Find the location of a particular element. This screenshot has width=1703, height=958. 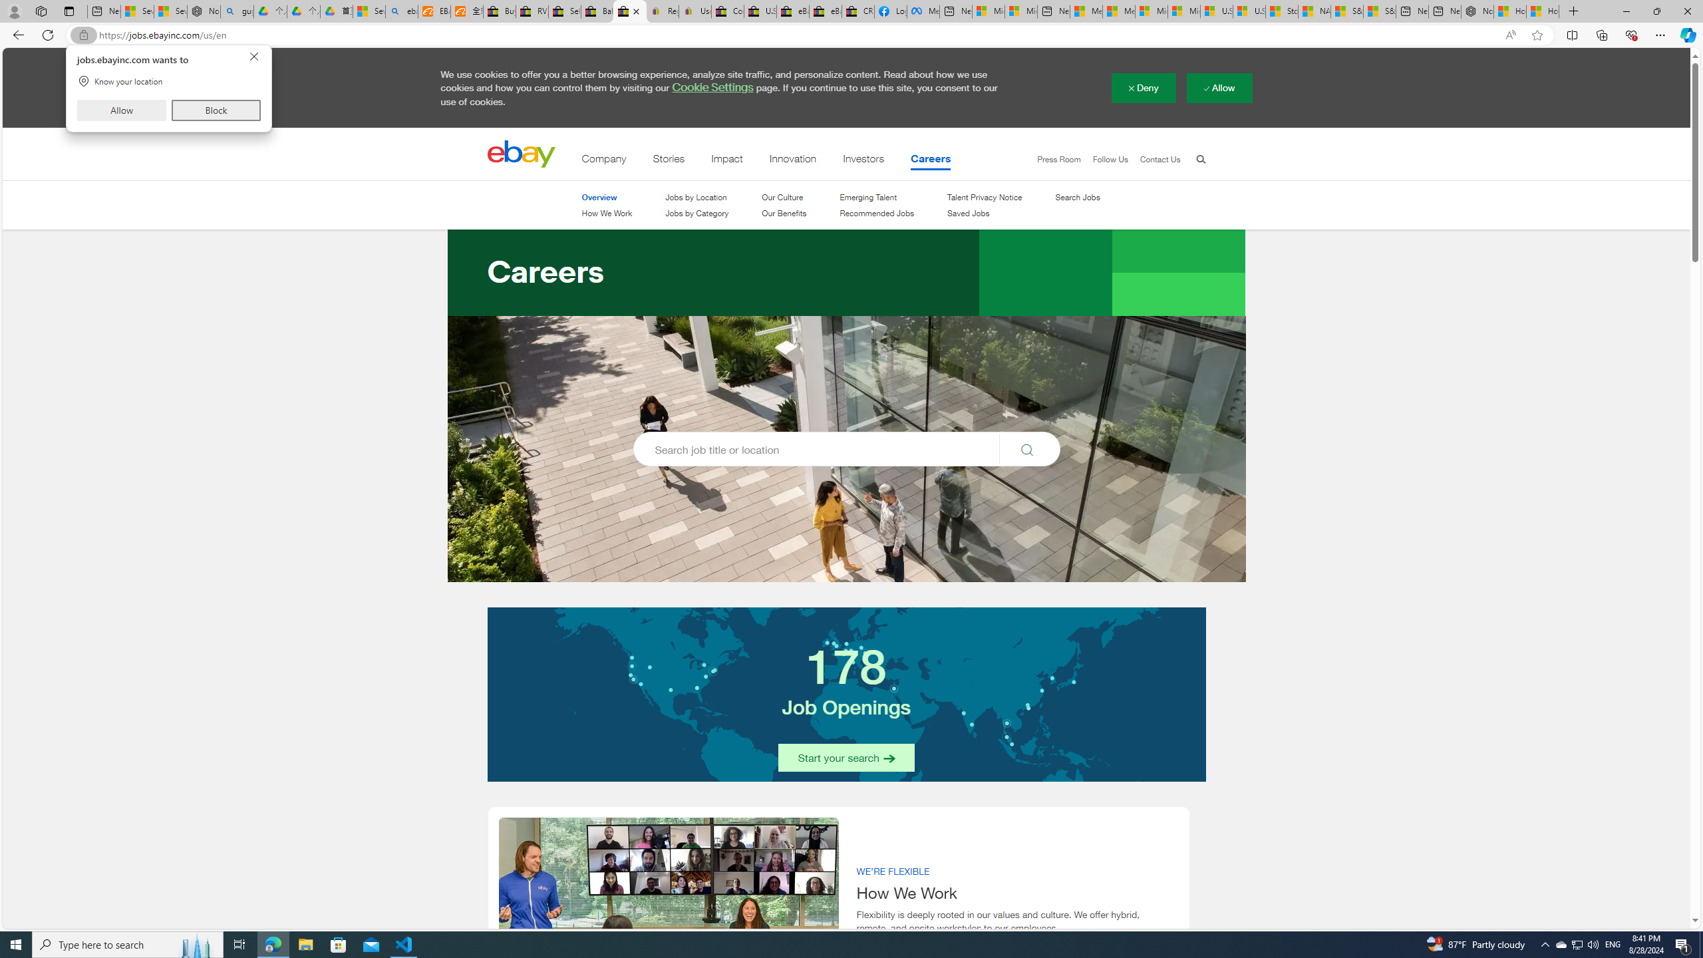

guge yunpan - Search is located at coordinates (237, 11).